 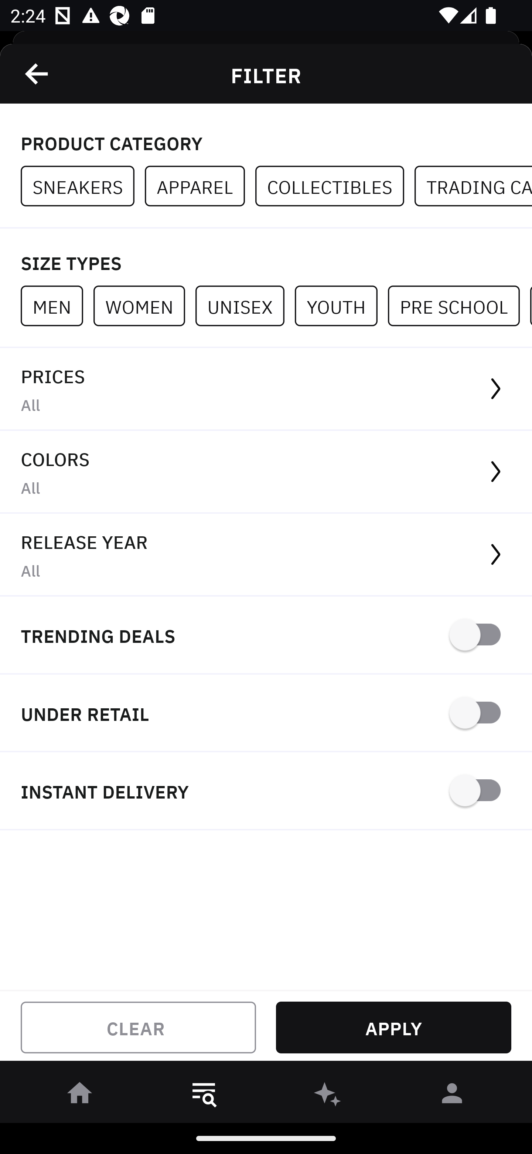 I want to click on 󰀄, so click(x=452, y=1096).